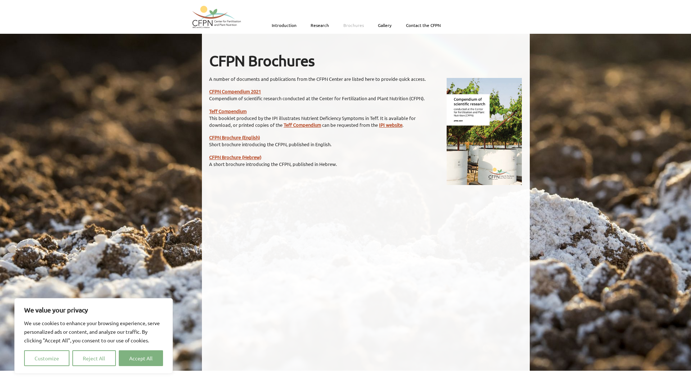  What do you see at coordinates (141, 358) in the screenshot?
I see `Accept All` at bounding box center [141, 358].